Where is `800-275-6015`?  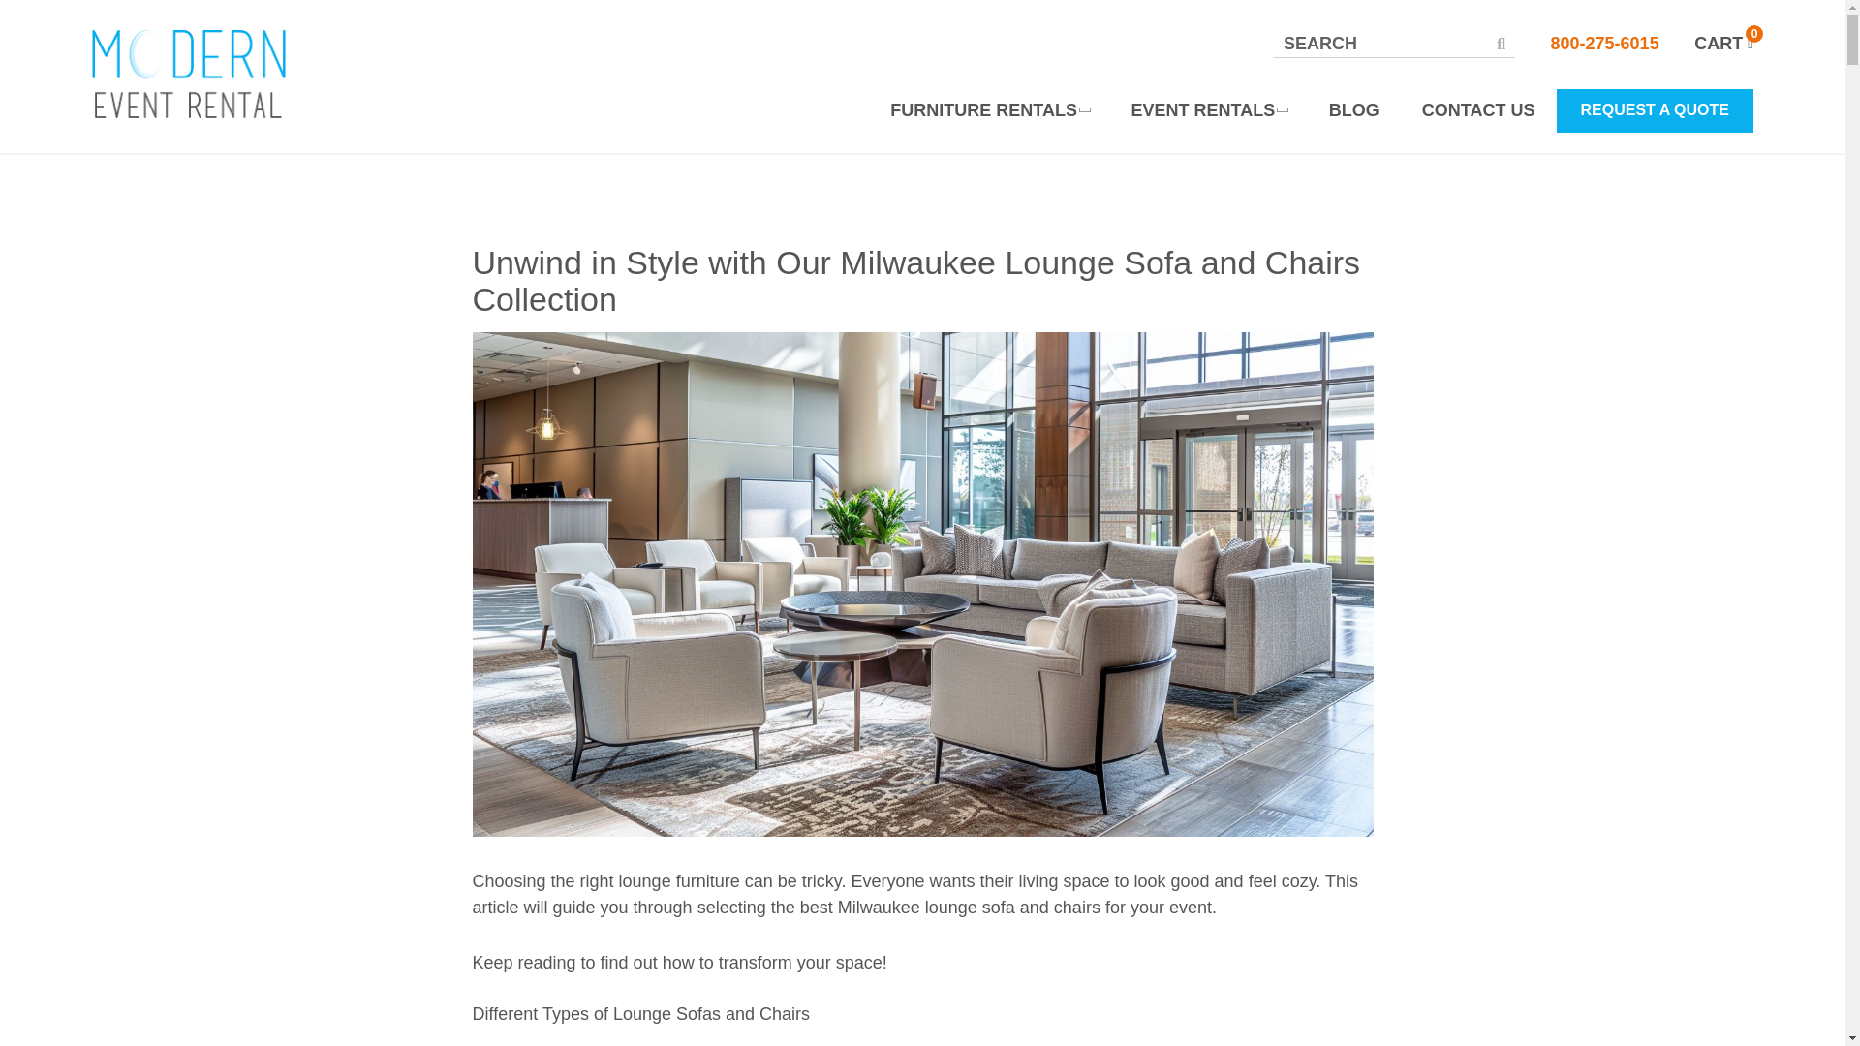 800-275-6015 is located at coordinates (1604, 43).